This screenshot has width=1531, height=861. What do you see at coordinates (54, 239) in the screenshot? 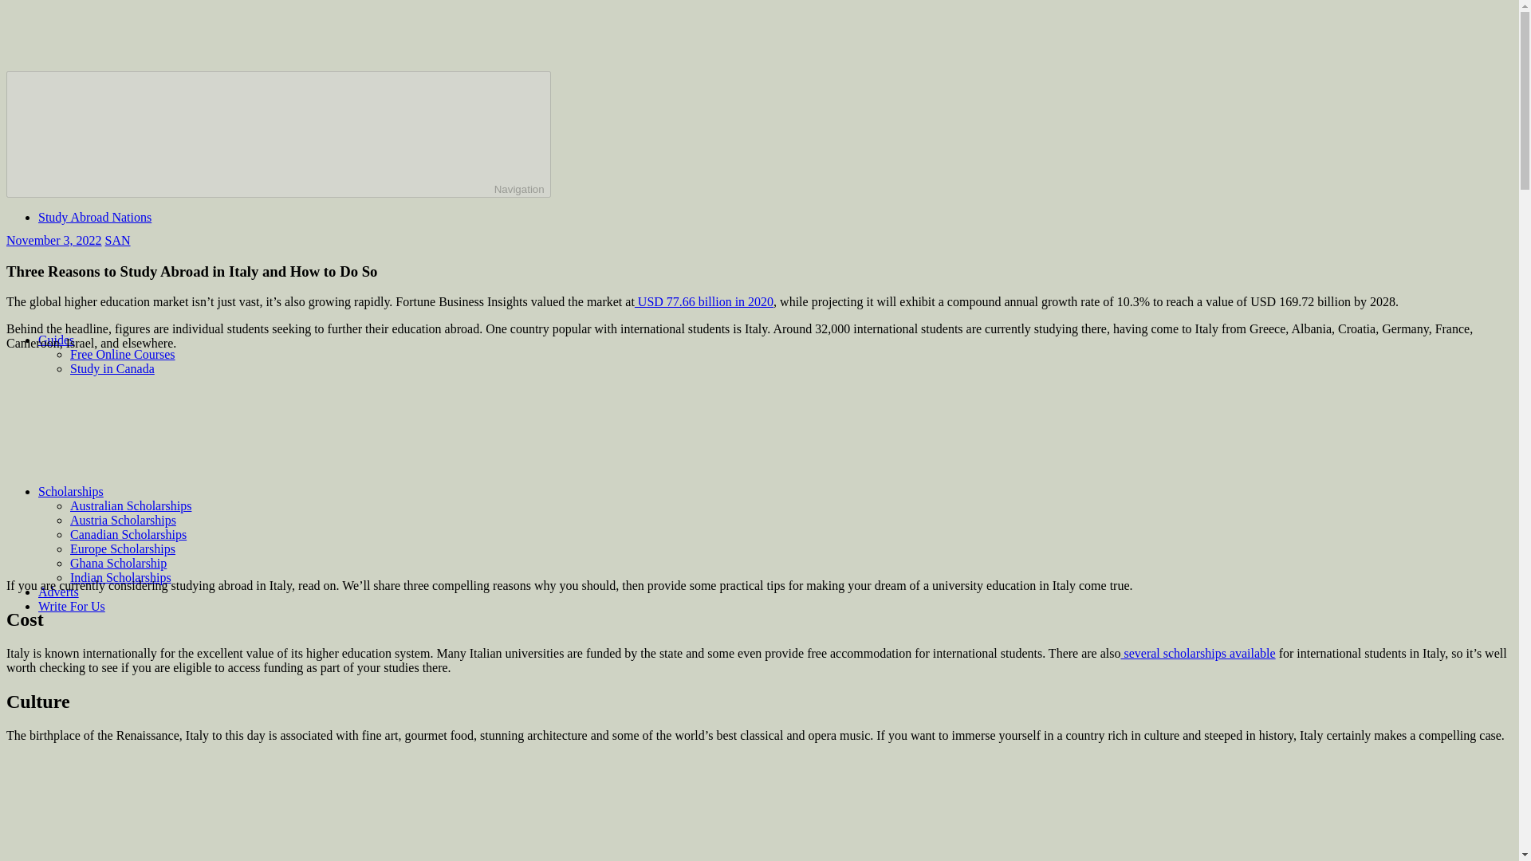
I see `4:33 pm` at bounding box center [54, 239].